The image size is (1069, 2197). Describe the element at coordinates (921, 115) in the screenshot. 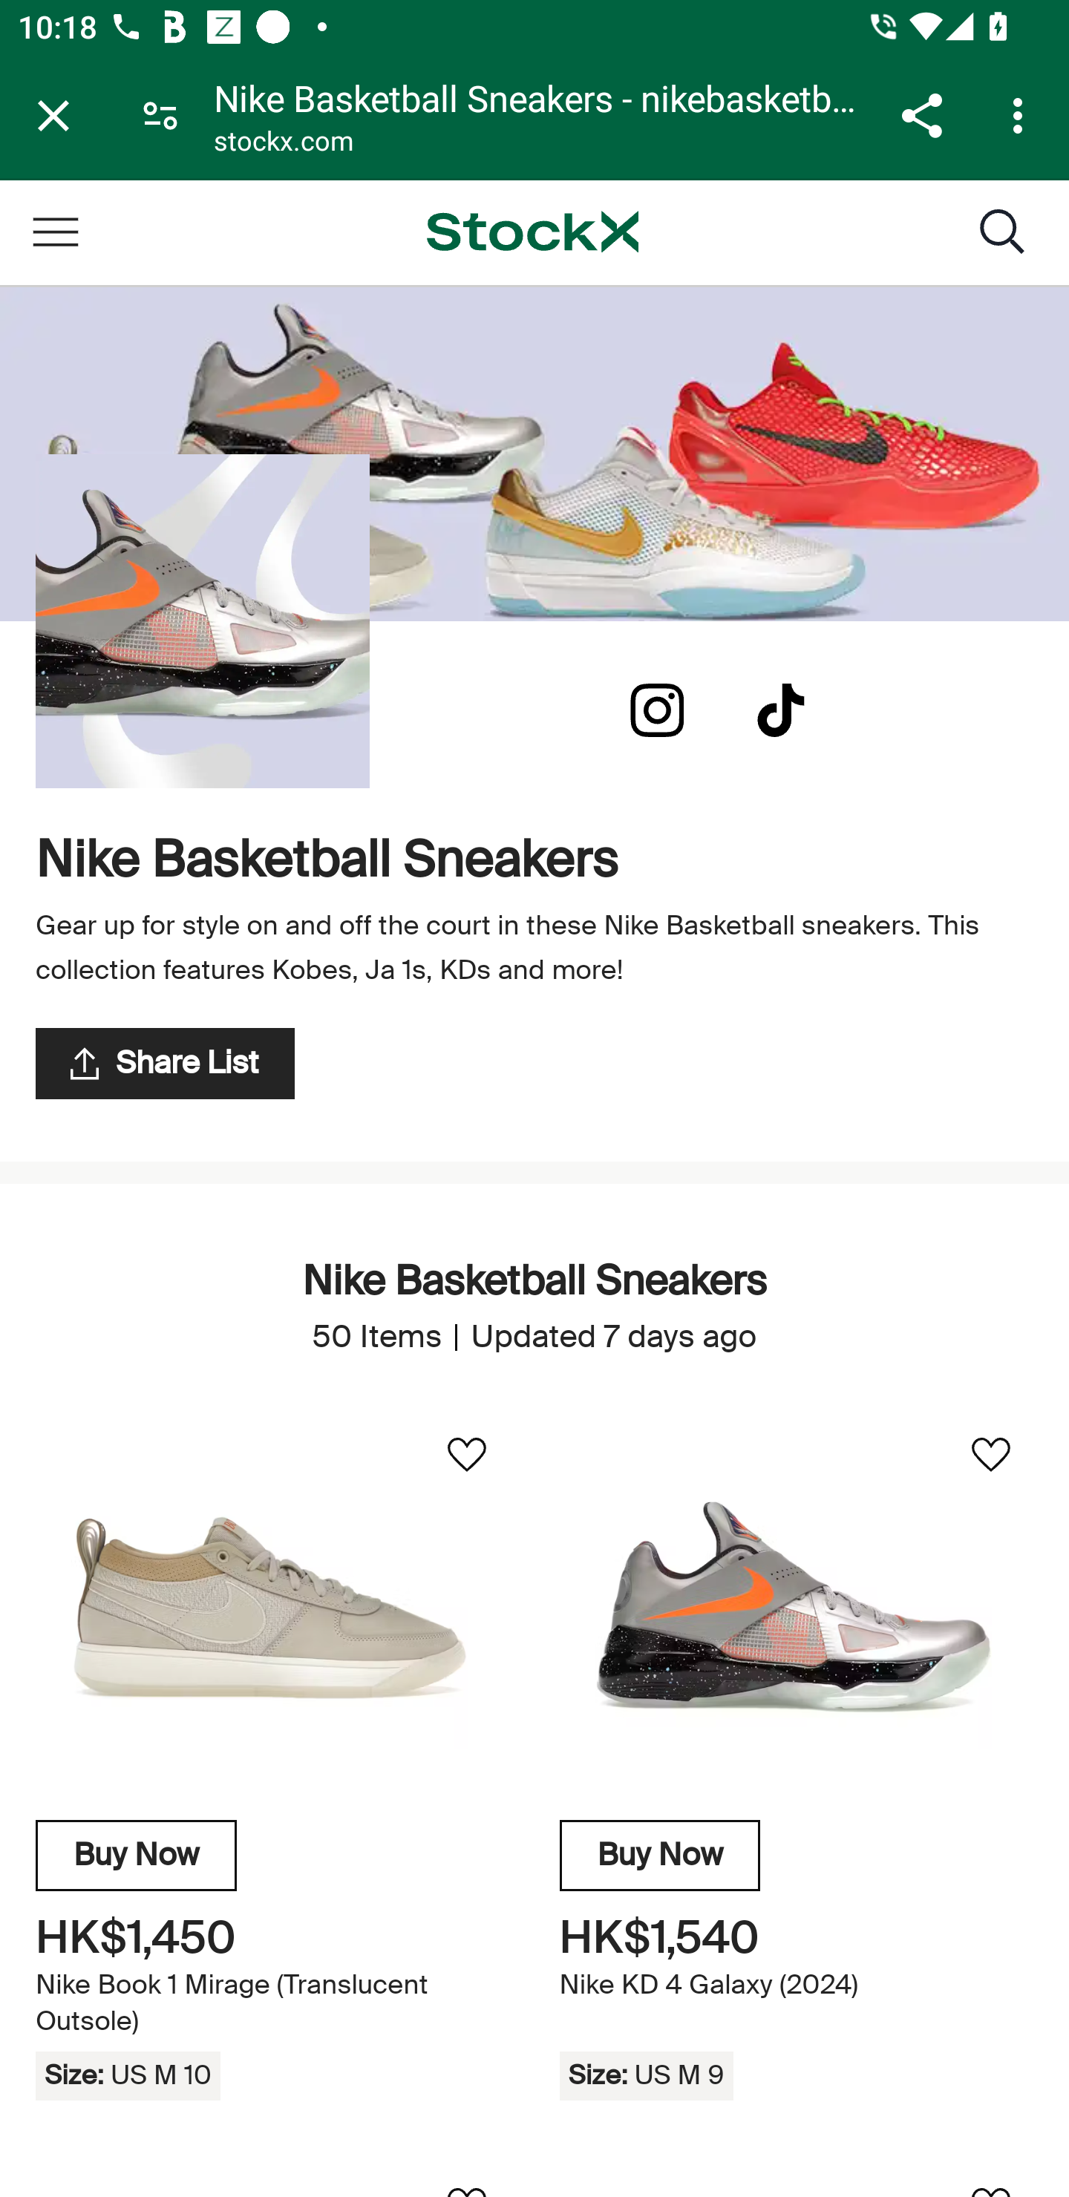

I see `Share` at that location.